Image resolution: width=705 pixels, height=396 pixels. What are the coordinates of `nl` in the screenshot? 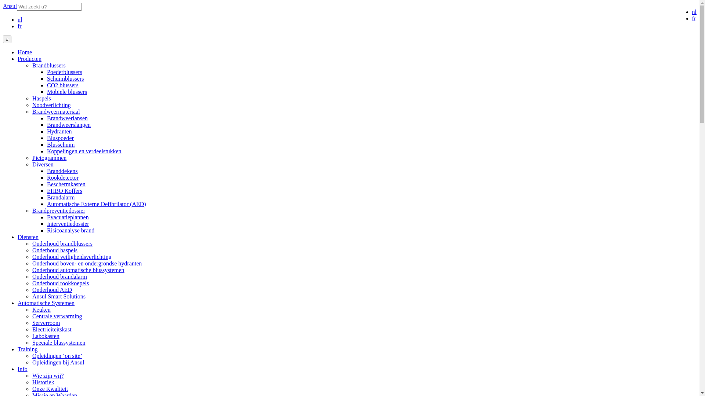 It's located at (694, 12).